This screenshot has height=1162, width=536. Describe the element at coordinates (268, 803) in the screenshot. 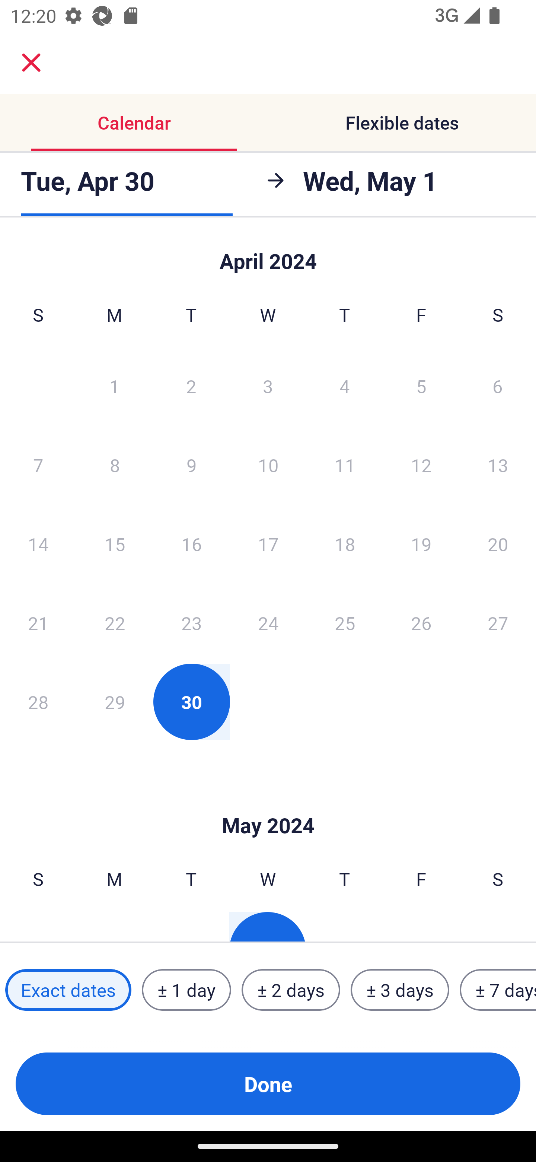

I see `Skip to Done` at that location.